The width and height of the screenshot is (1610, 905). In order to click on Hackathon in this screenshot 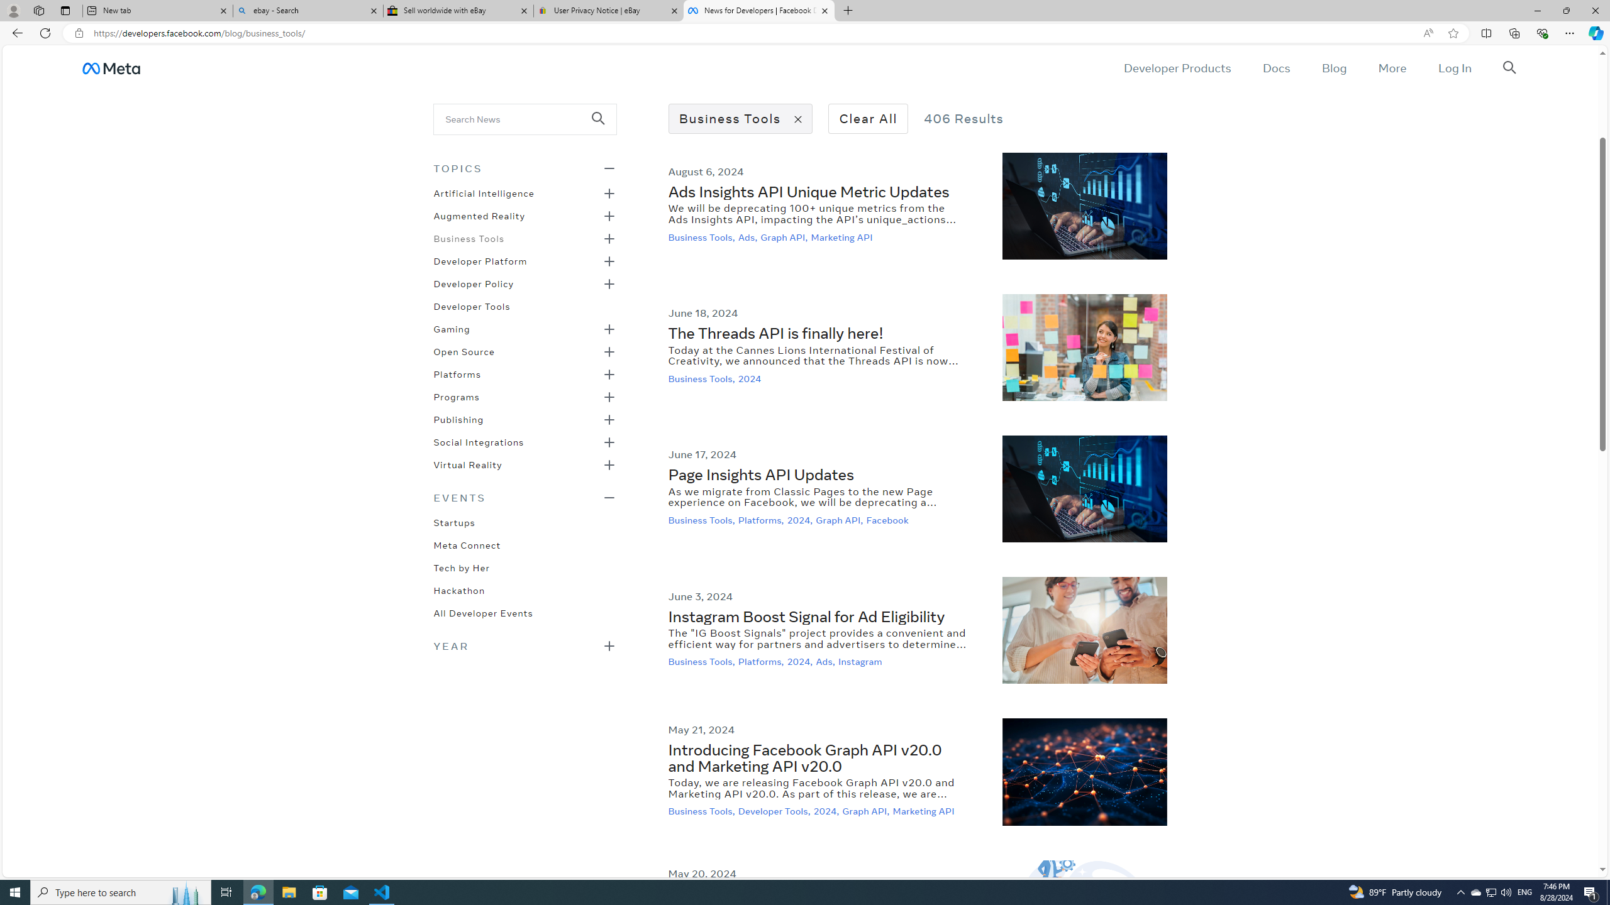, I will do `click(459, 590)`.